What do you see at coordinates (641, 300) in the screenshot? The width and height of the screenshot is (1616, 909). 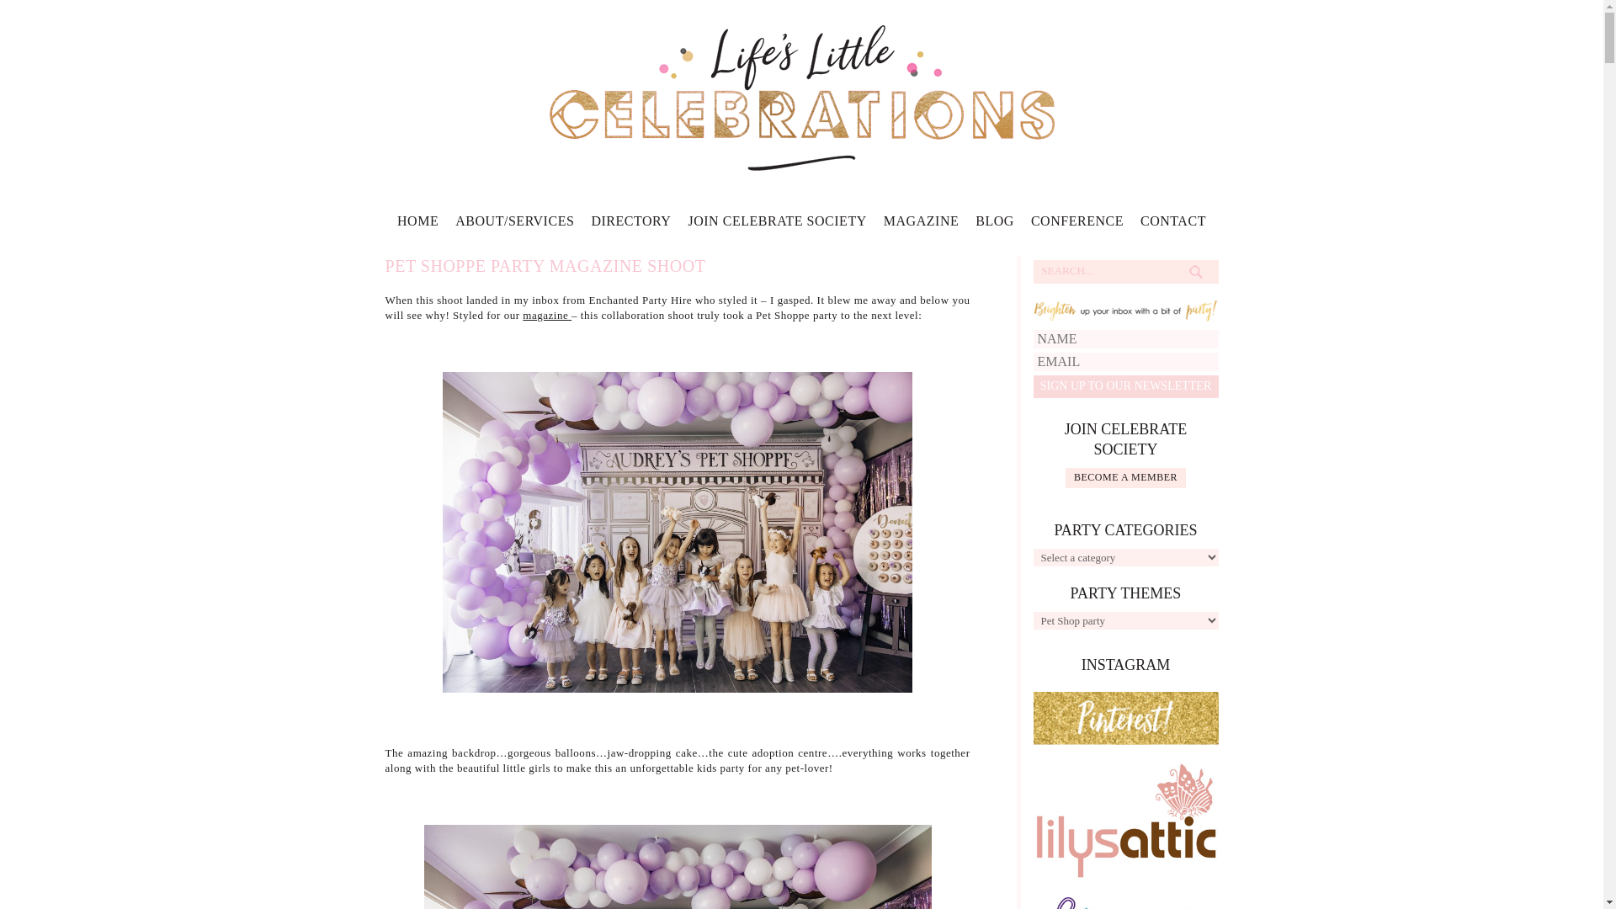 I see `Enchanted Party Hire` at bounding box center [641, 300].